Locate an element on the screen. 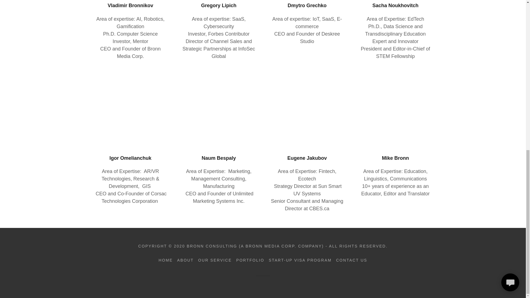  CONTACT US is located at coordinates (352, 260).